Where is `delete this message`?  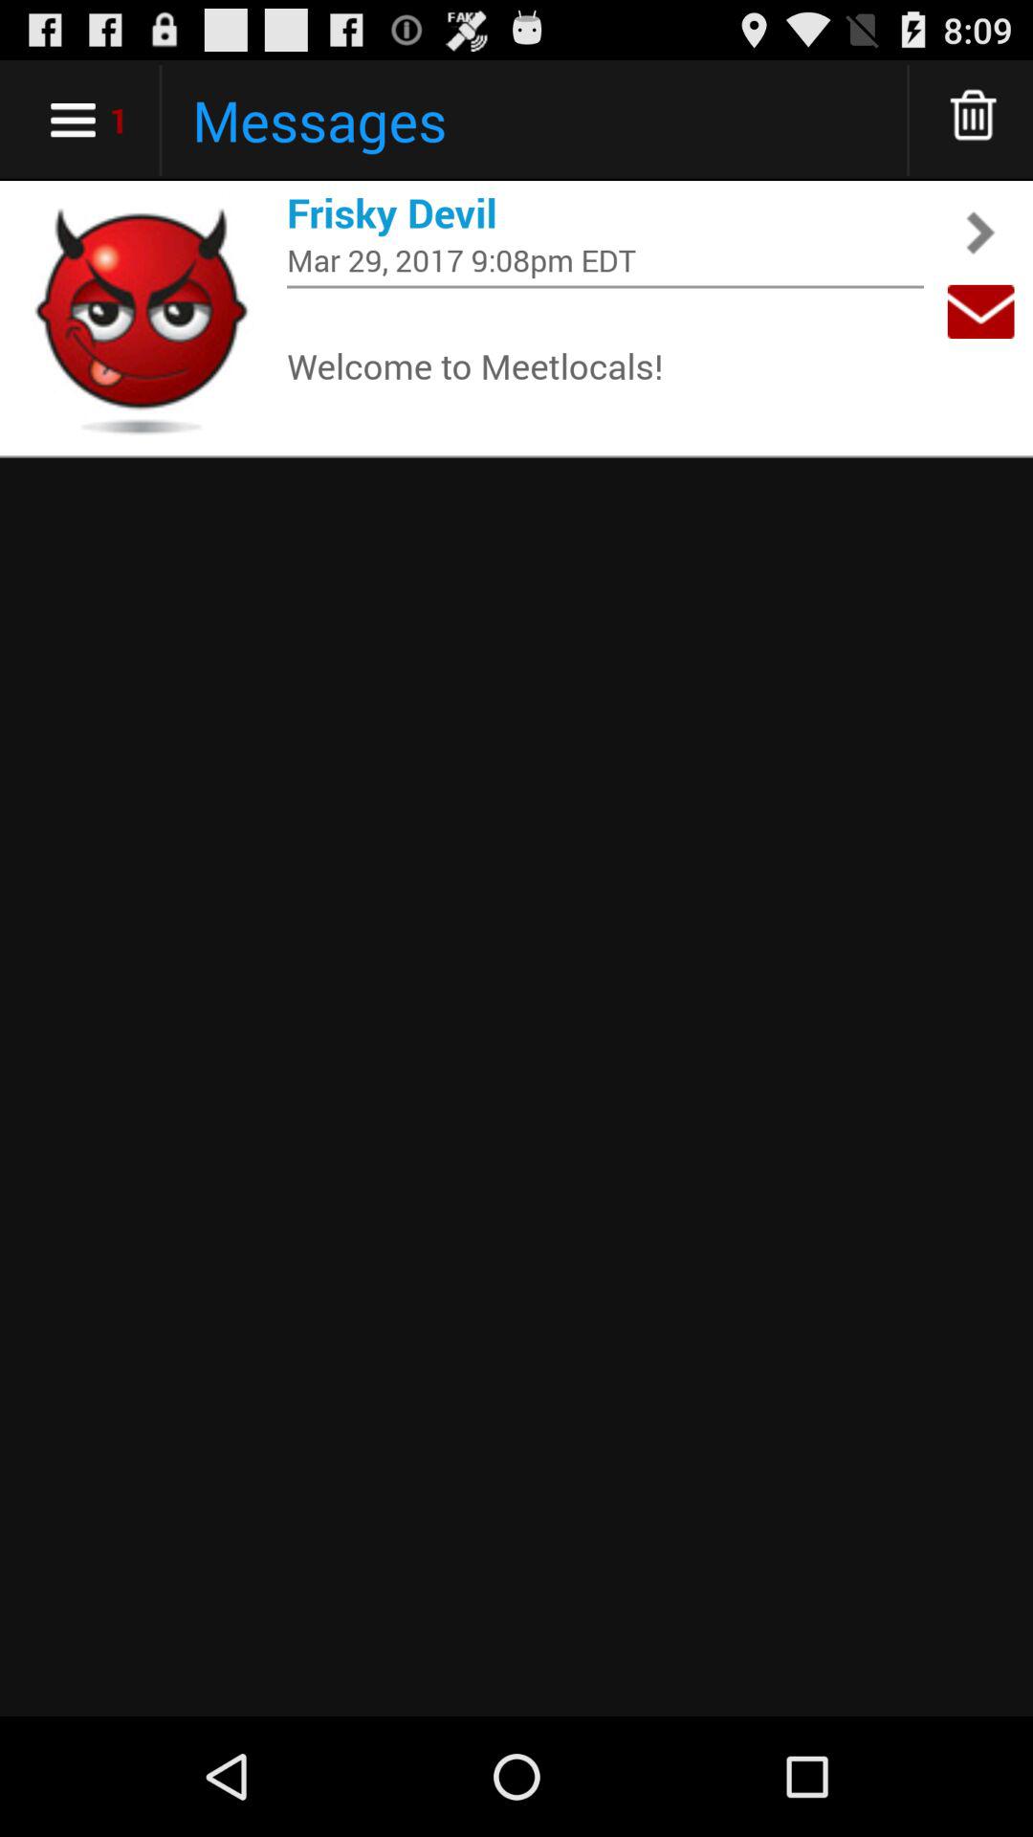 delete this message is located at coordinates (974, 121).